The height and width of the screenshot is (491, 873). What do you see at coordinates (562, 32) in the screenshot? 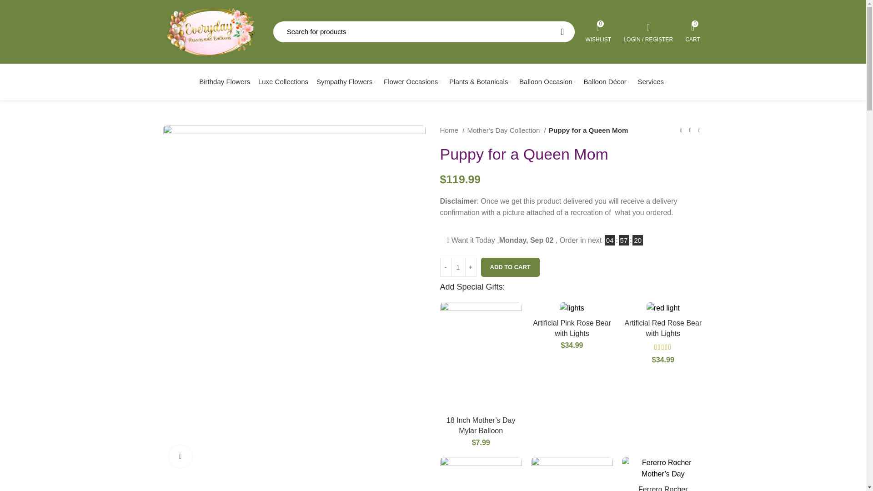
I see `SEARCH` at bounding box center [562, 32].